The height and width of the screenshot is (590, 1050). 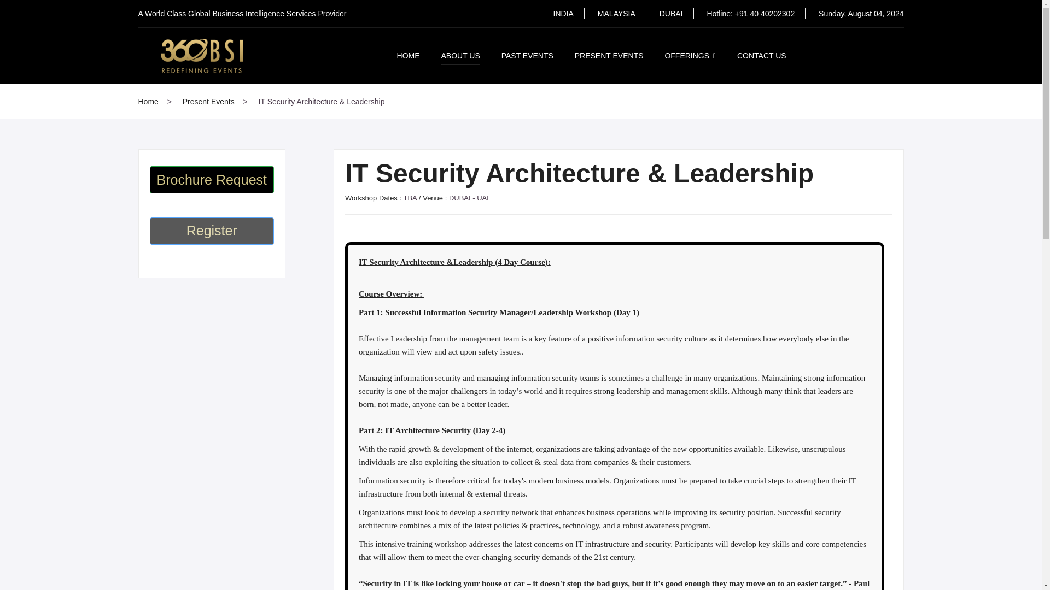 I want to click on OFFERINGS, so click(x=690, y=55).